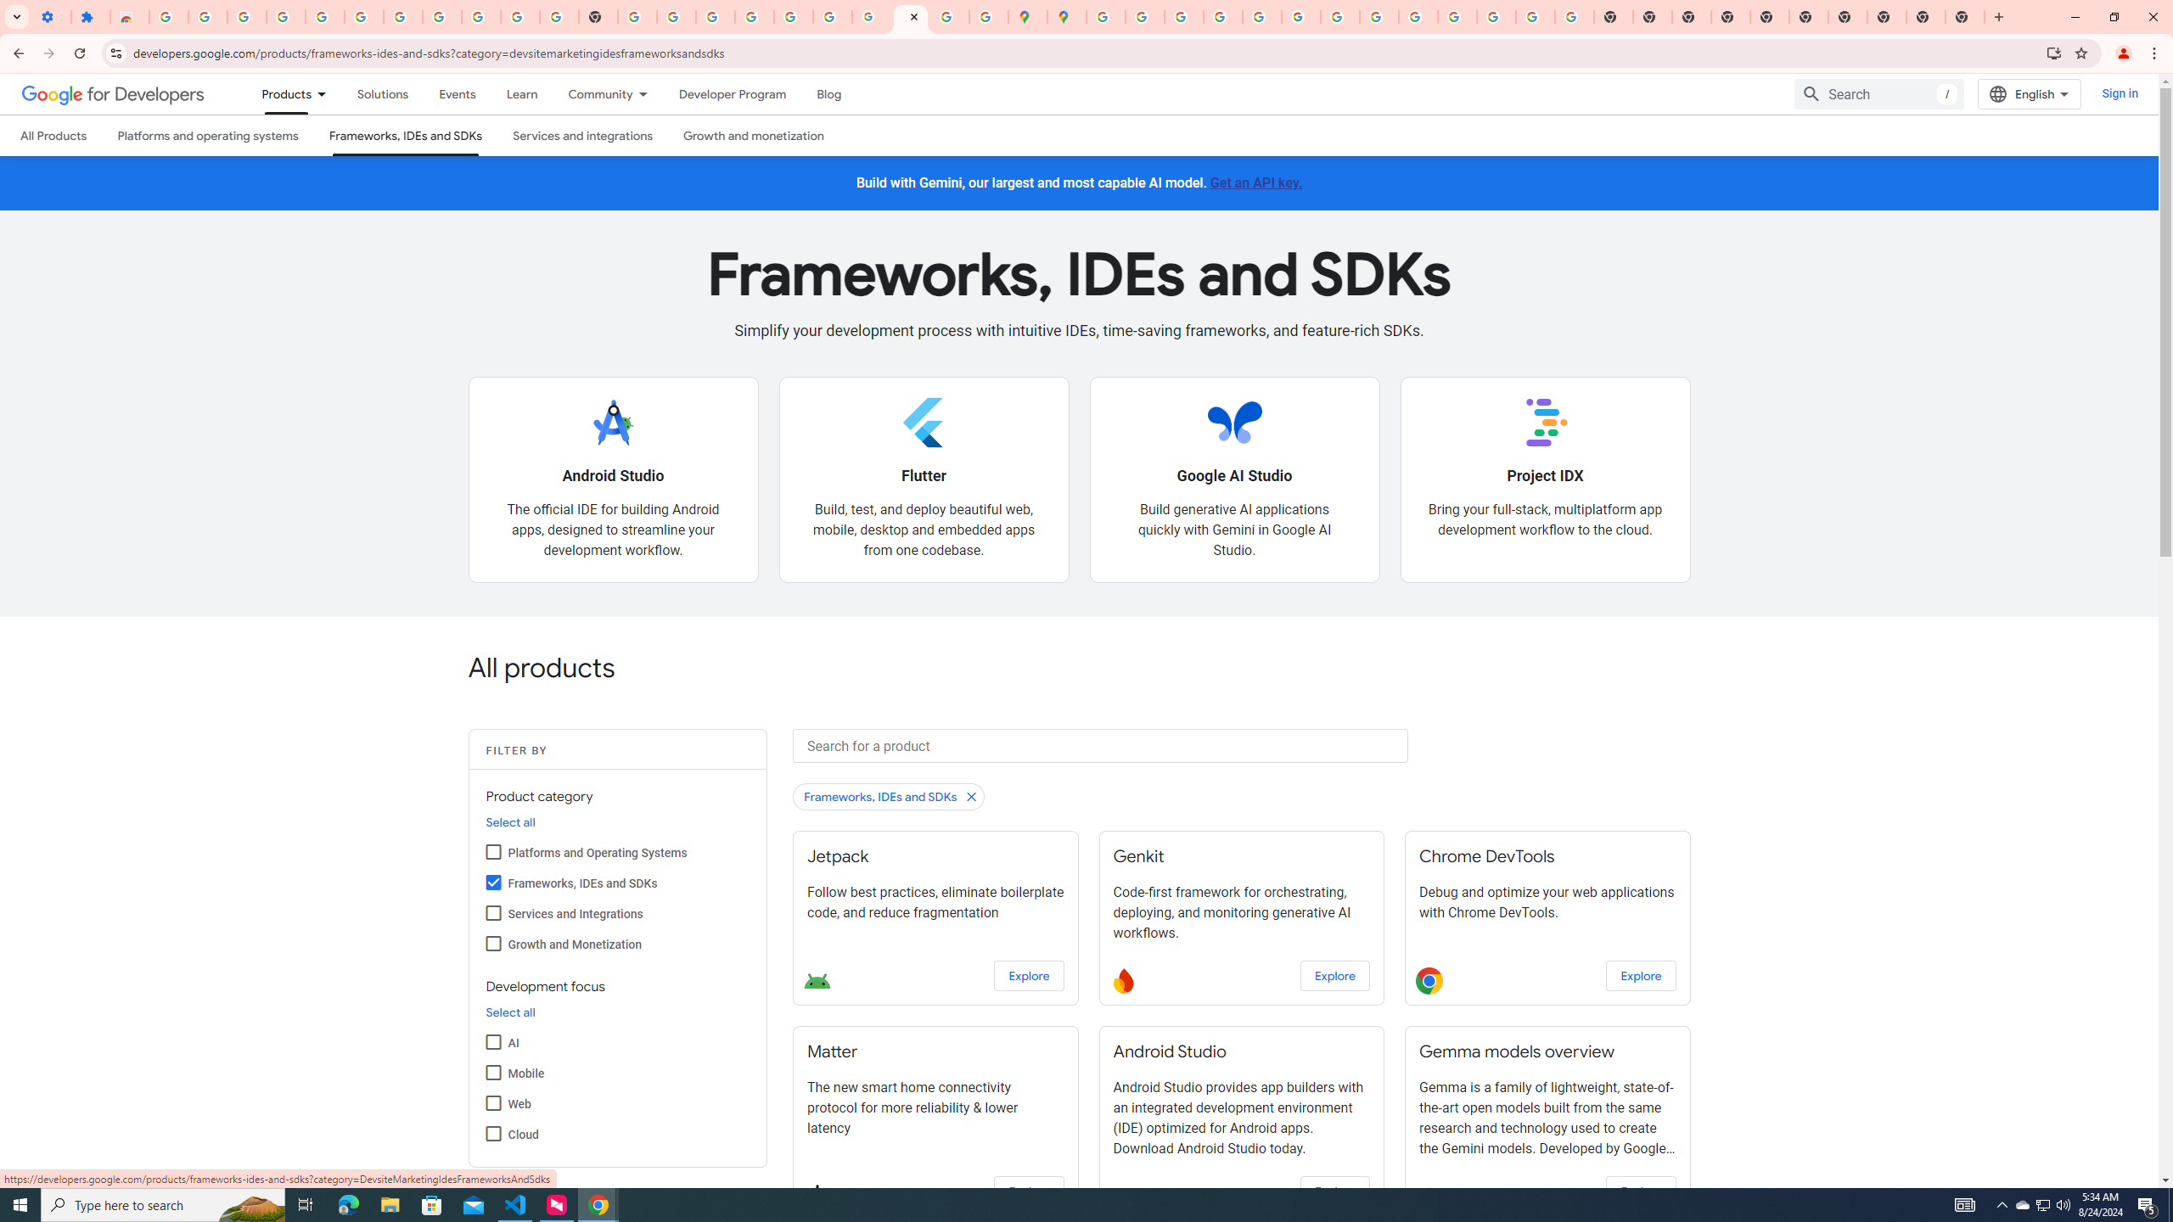  I want to click on Mobile, so click(492, 1072).